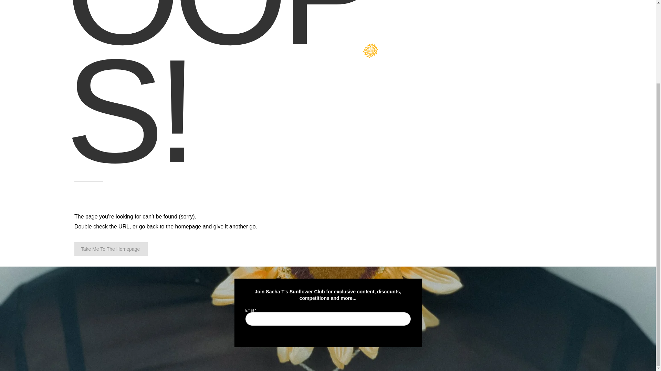 This screenshot has width=661, height=371. What do you see at coordinates (111, 249) in the screenshot?
I see `Take Me To The Homepage` at bounding box center [111, 249].